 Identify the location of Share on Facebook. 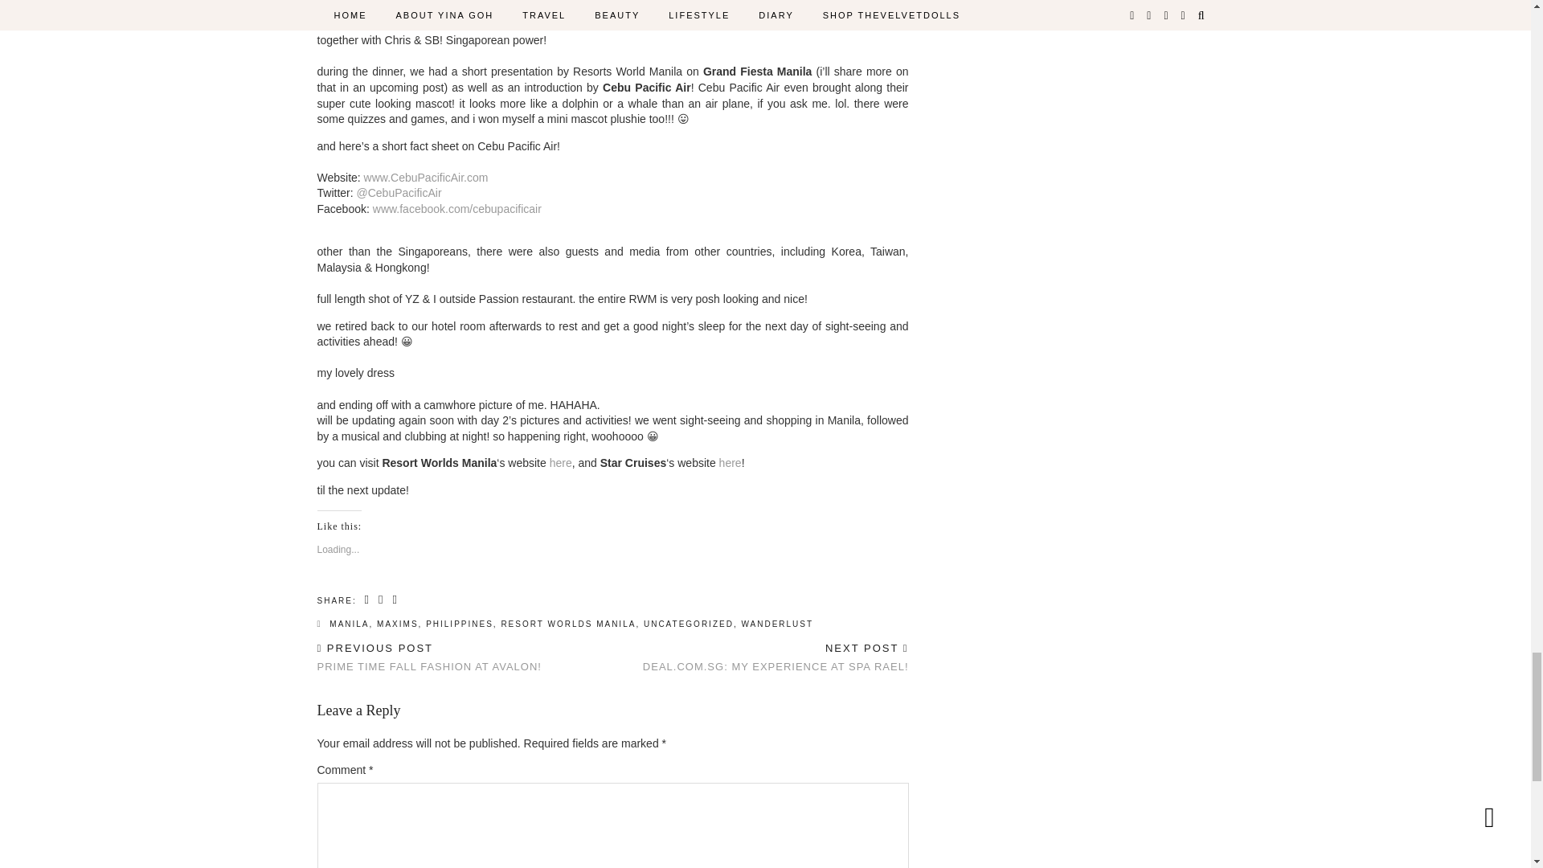
(368, 600).